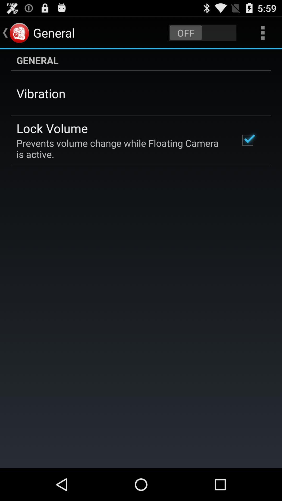 The height and width of the screenshot is (501, 282). I want to click on launch prevents volume change, so click(121, 148).